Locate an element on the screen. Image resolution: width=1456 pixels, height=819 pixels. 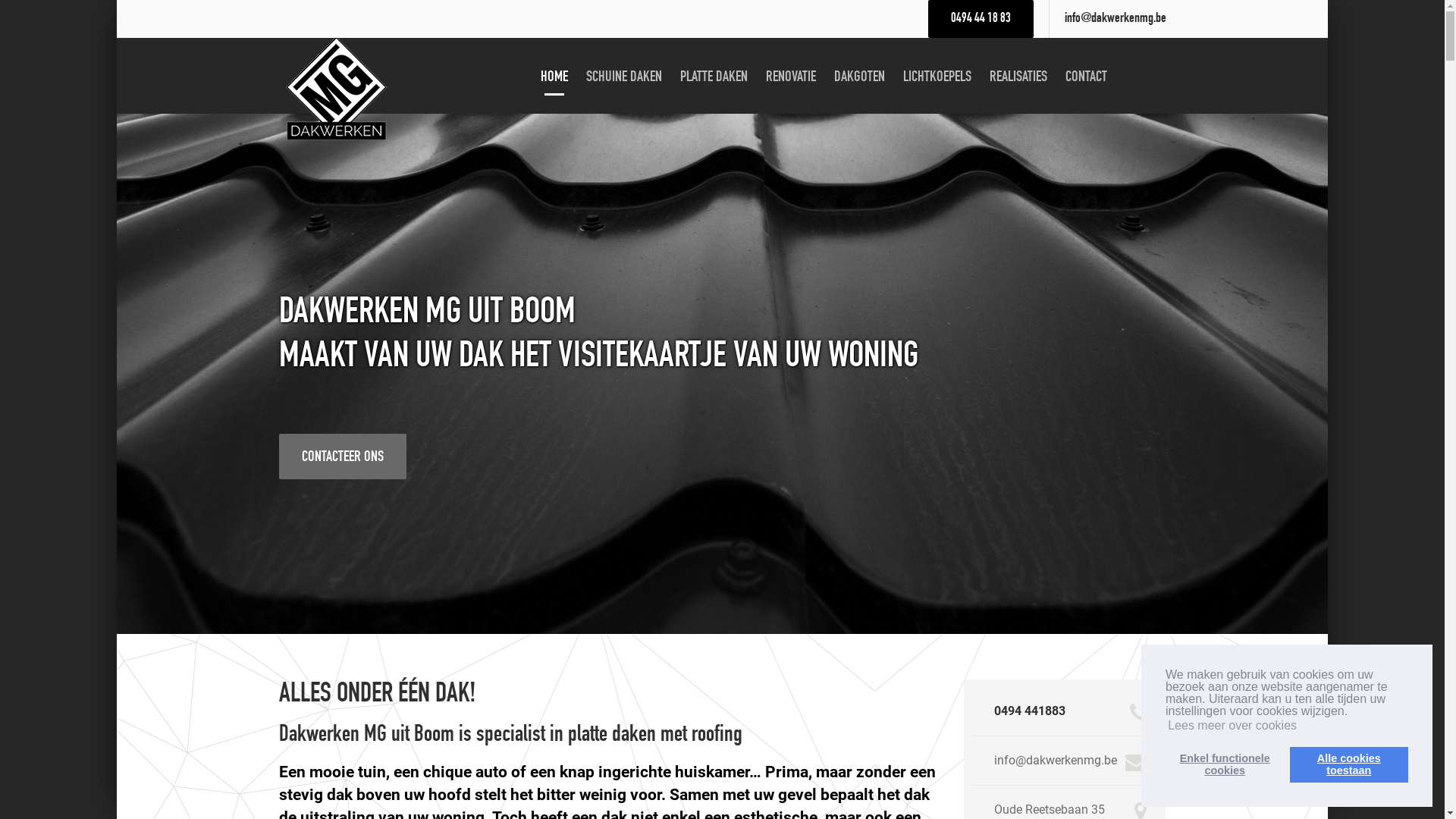
REALISATIES is located at coordinates (1018, 77).